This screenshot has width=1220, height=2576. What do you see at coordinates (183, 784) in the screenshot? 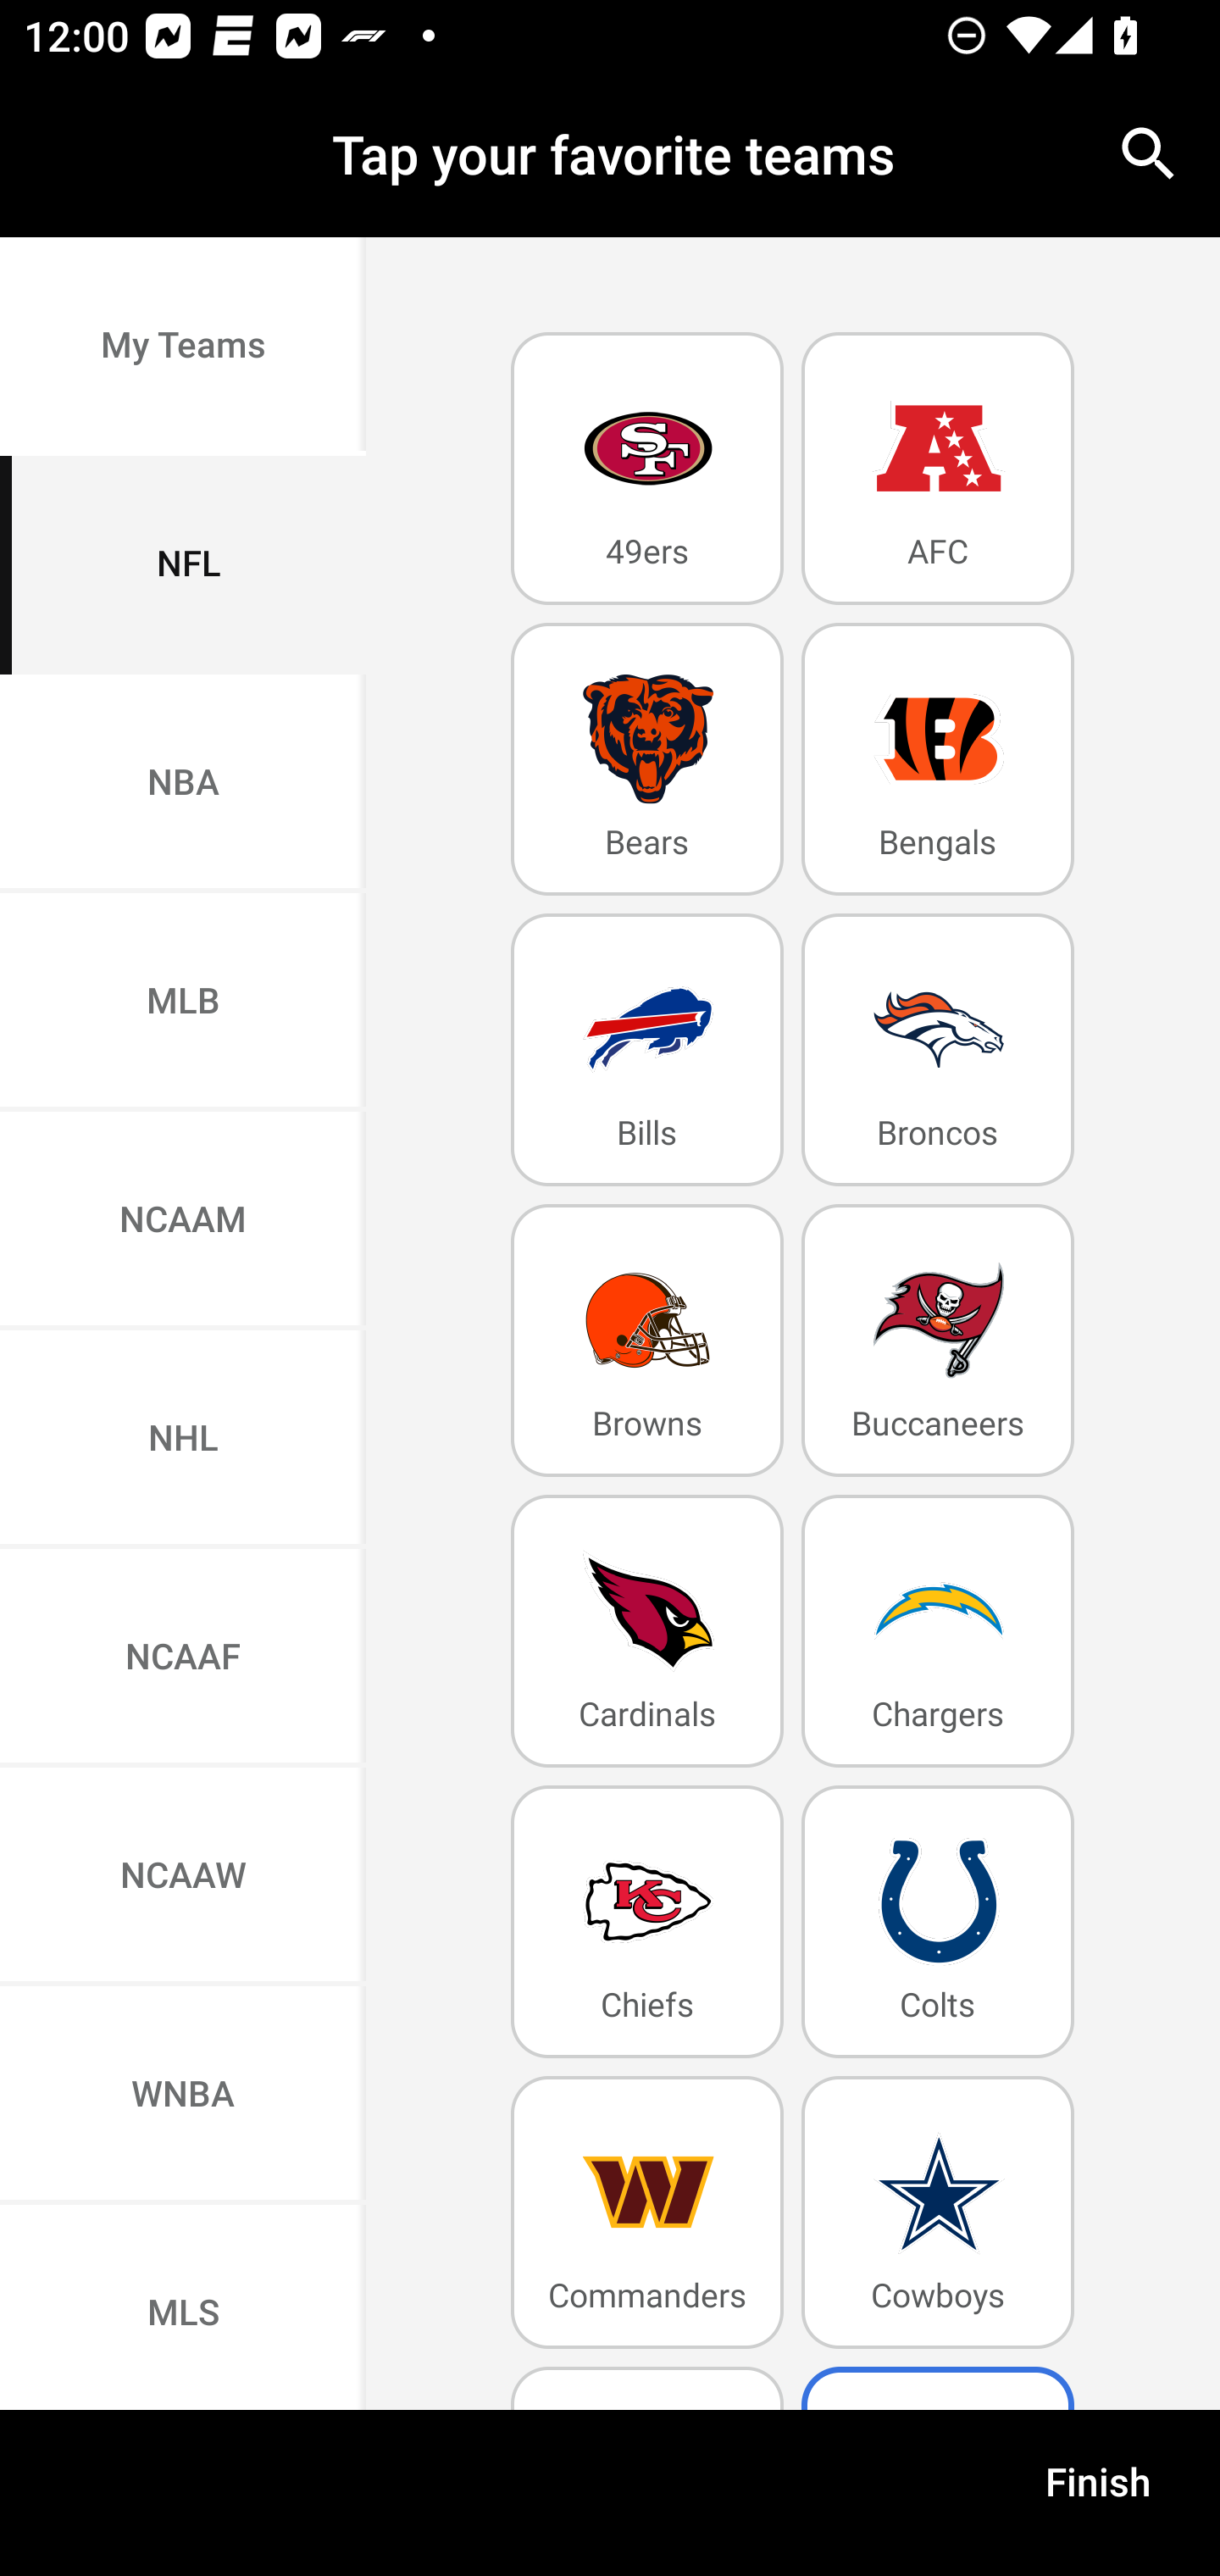
I see `NBA` at bounding box center [183, 784].